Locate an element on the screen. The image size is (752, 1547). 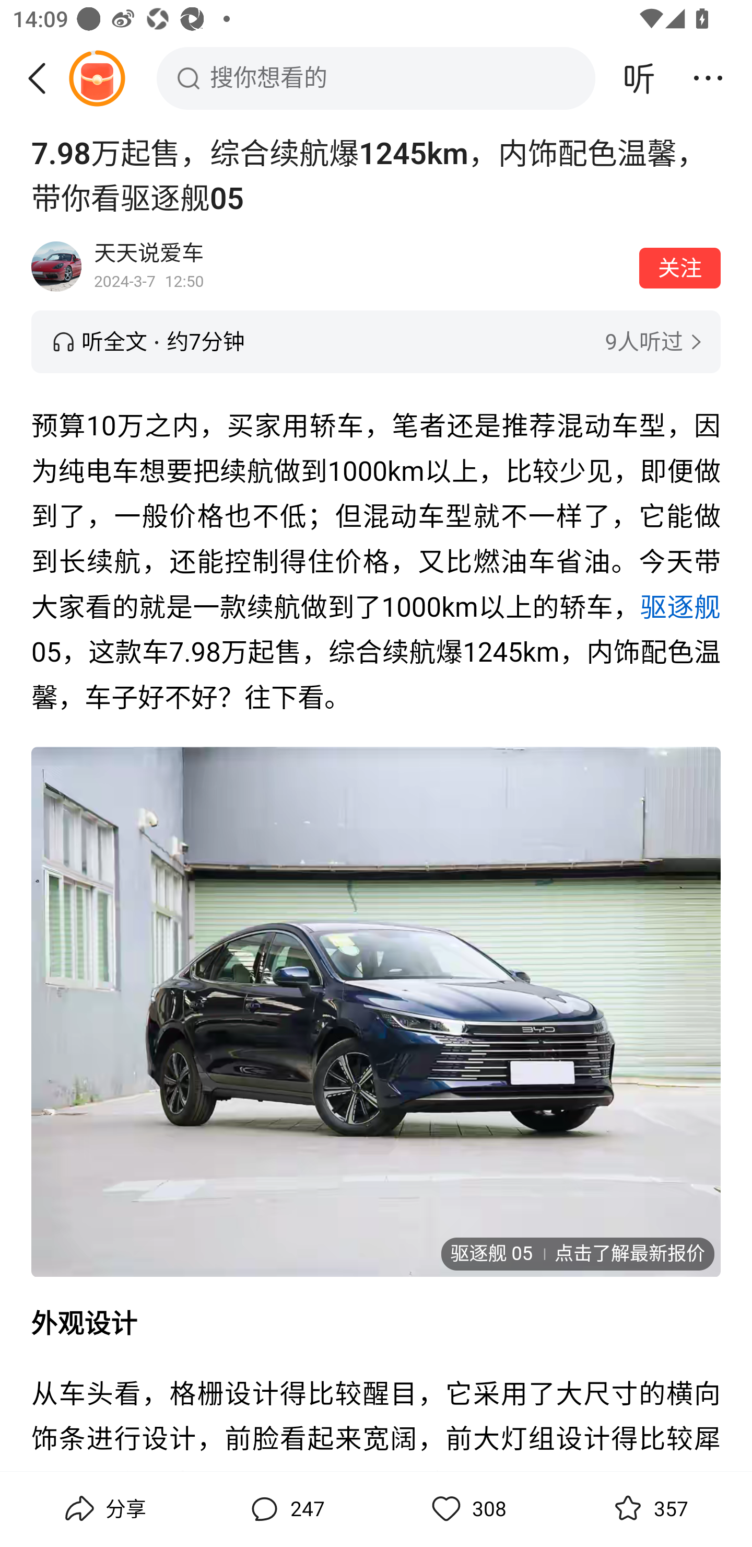
驱逐舰 is located at coordinates (680, 607).